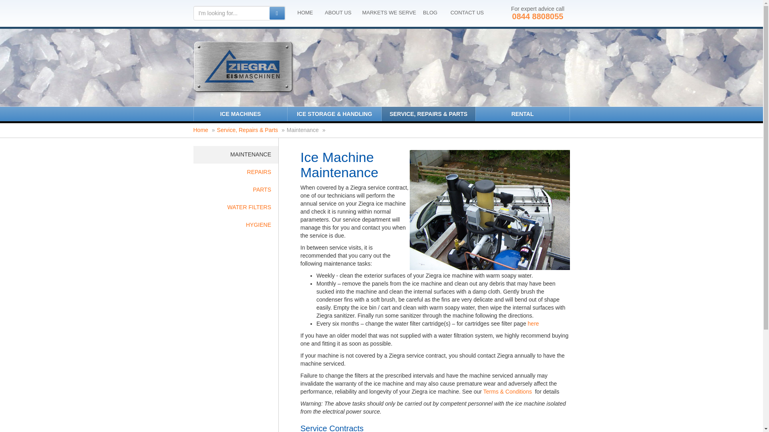  Describe the element at coordinates (430, 13) in the screenshot. I see `BLOG` at that location.